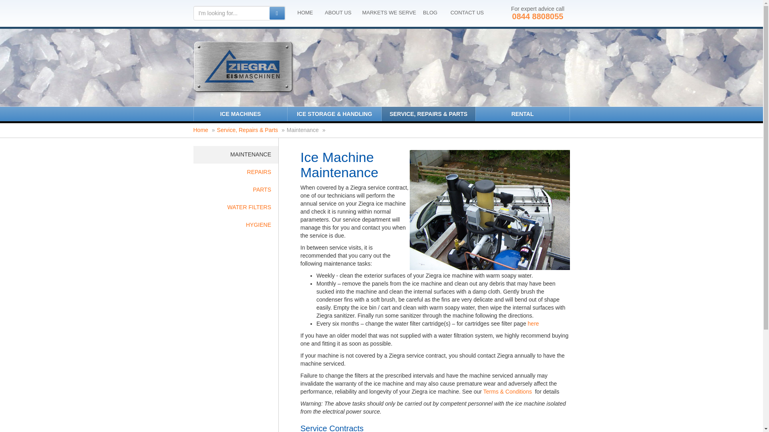  Describe the element at coordinates (430, 13) in the screenshot. I see `BLOG` at that location.